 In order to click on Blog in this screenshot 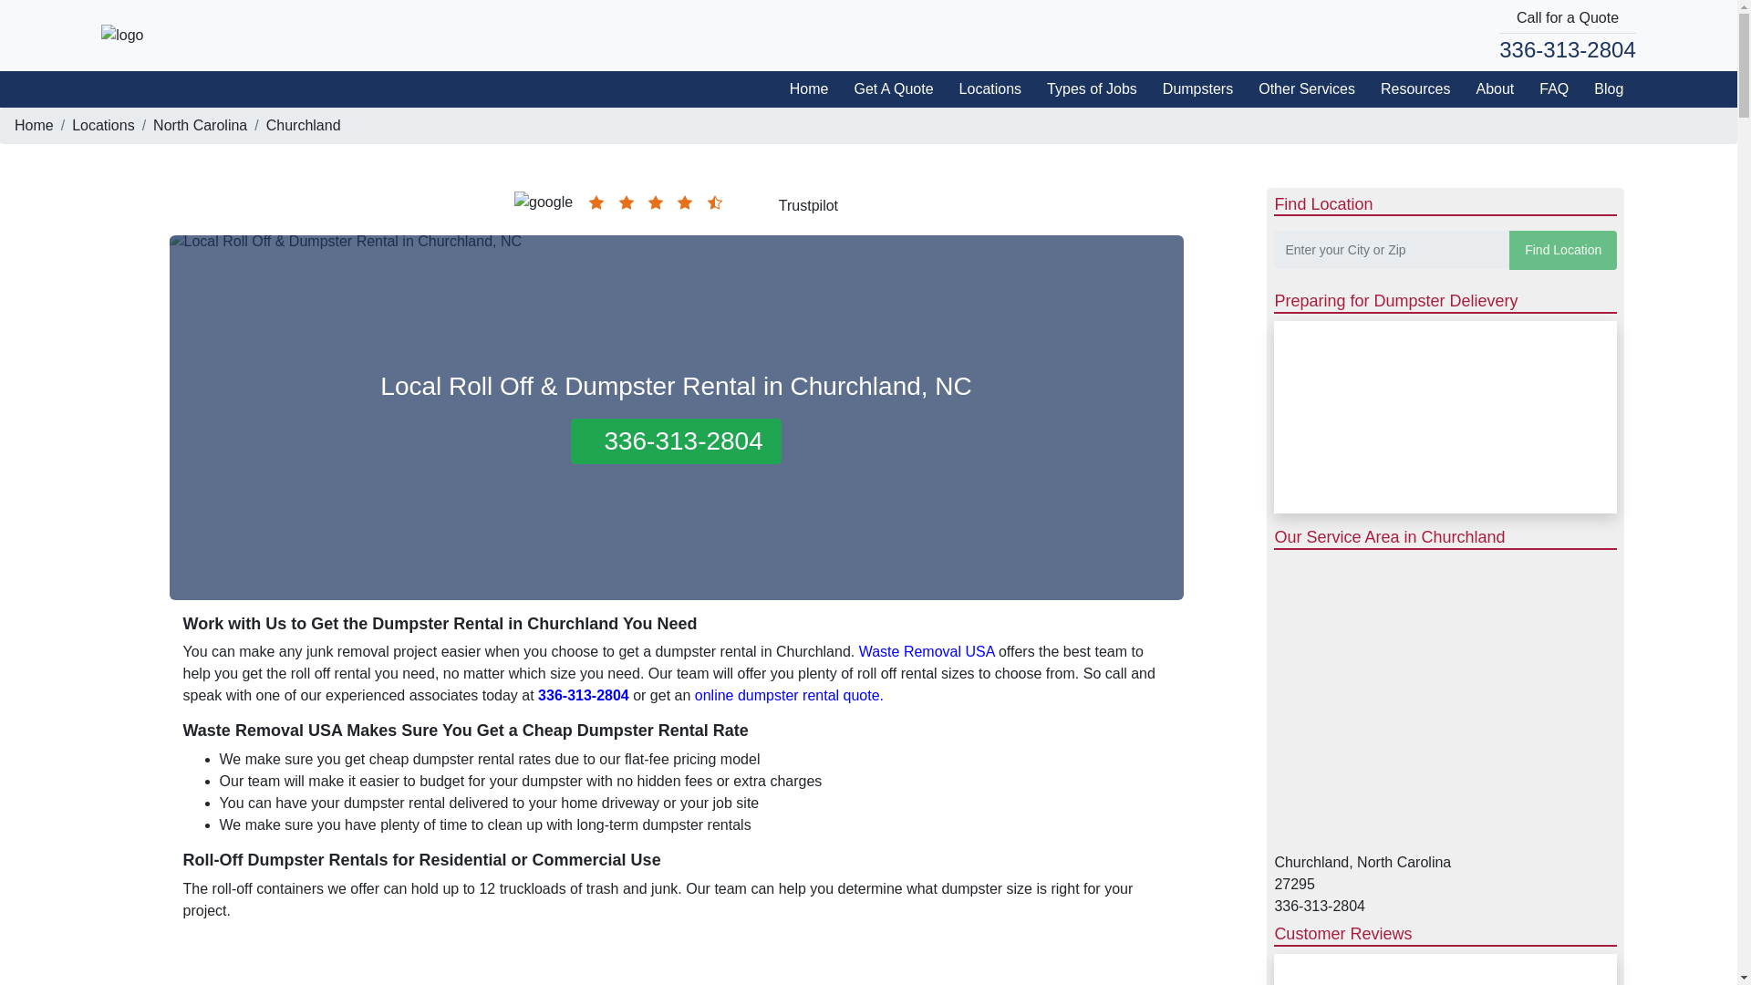, I will do `click(1601, 88)`.